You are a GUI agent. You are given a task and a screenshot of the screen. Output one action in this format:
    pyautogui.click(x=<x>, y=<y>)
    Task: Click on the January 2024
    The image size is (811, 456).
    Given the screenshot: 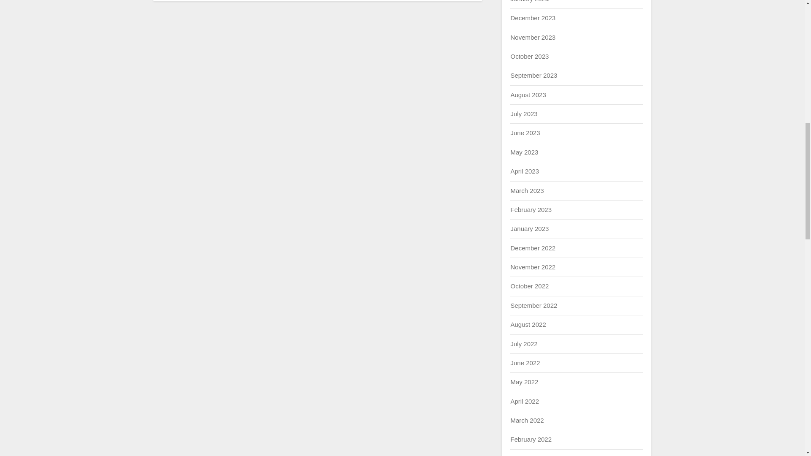 What is the action you would take?
    pyautogui.click(x=529, y=1)
    